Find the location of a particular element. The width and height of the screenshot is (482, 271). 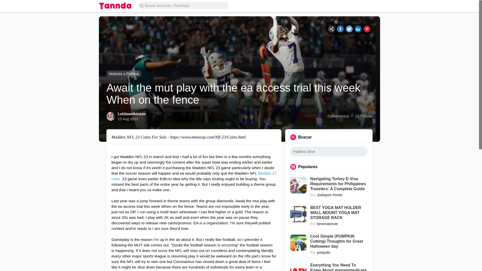

invitado is located at coordinates (374, 6).